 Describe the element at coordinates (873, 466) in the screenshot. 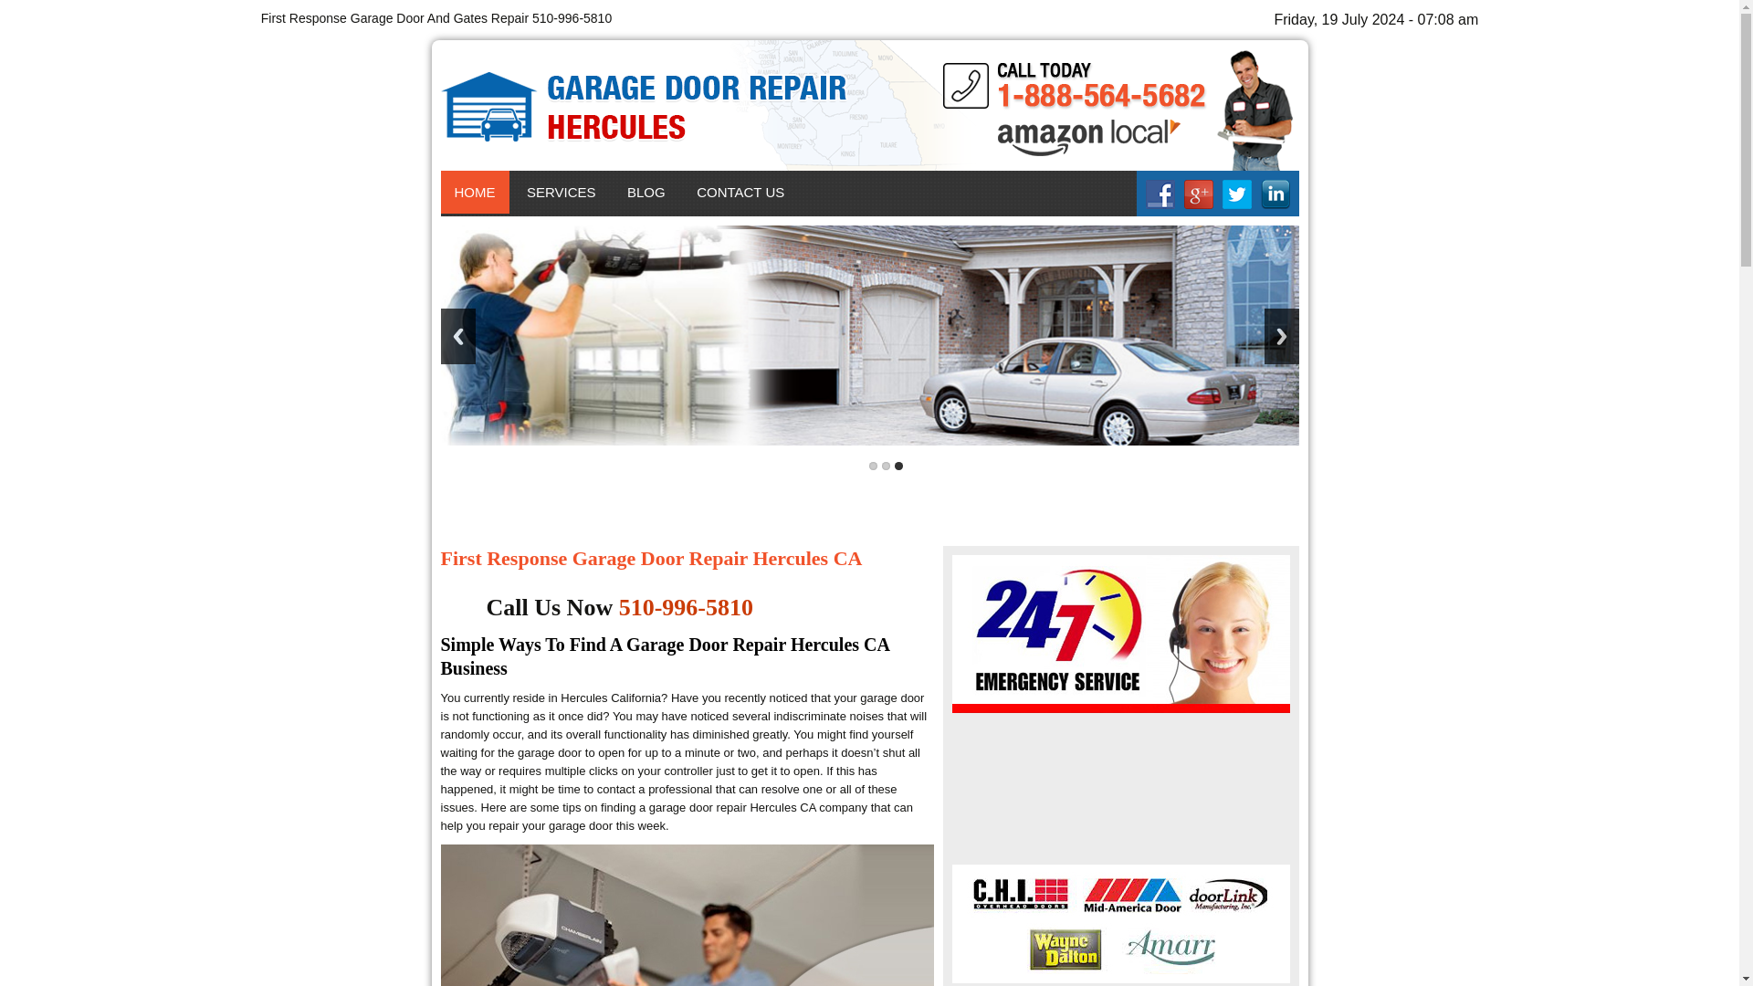

I see `1` at that location.